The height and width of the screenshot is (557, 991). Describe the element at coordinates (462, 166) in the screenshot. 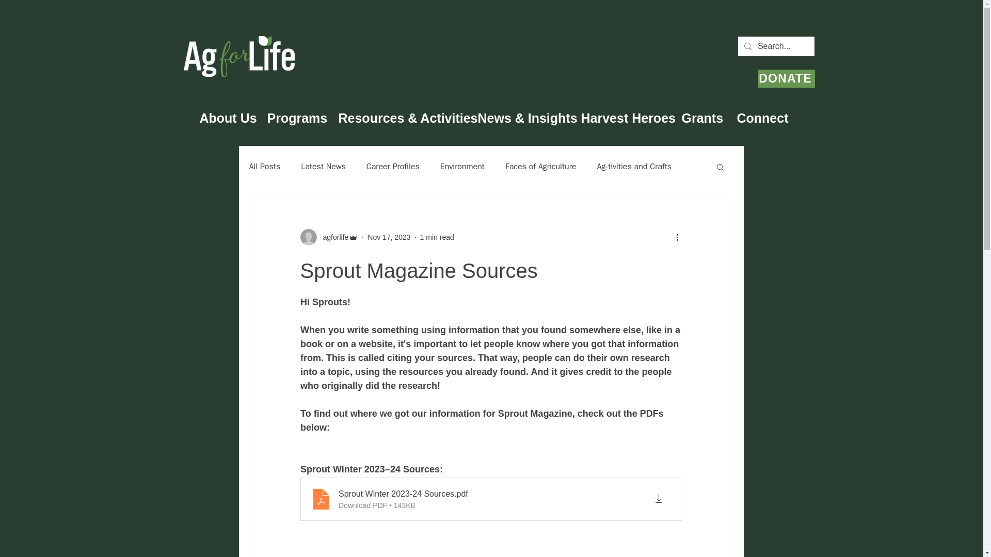

I see `Environment` at that location.